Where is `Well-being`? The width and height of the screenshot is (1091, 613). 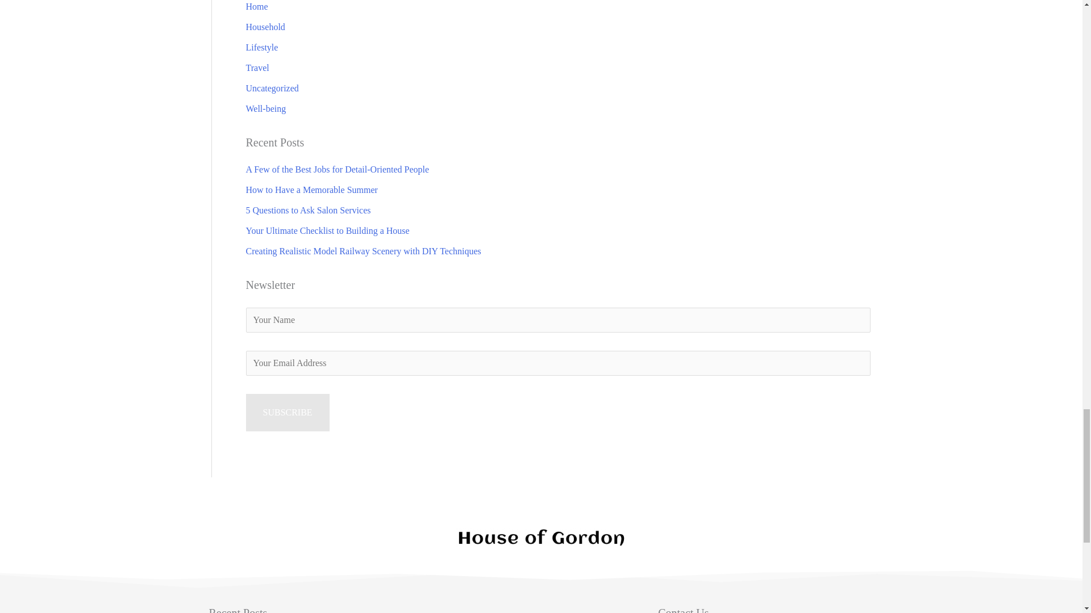 Well-being is located at coordinates (266, 108).